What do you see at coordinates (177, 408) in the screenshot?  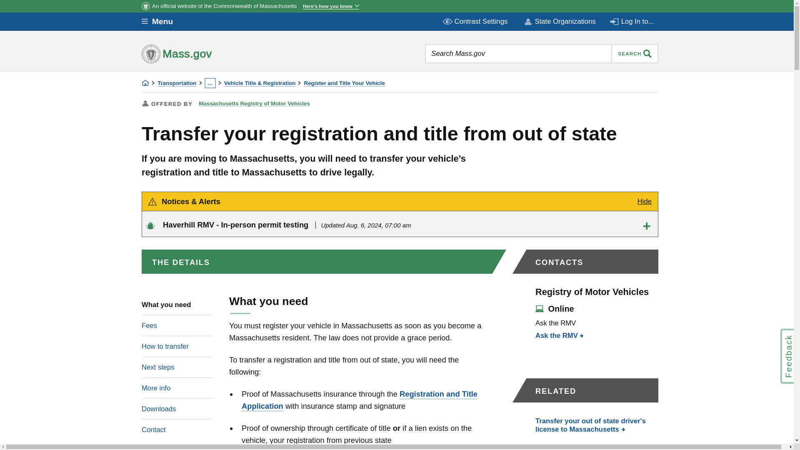 I see `Downloads` at bounding box center [177, 408].